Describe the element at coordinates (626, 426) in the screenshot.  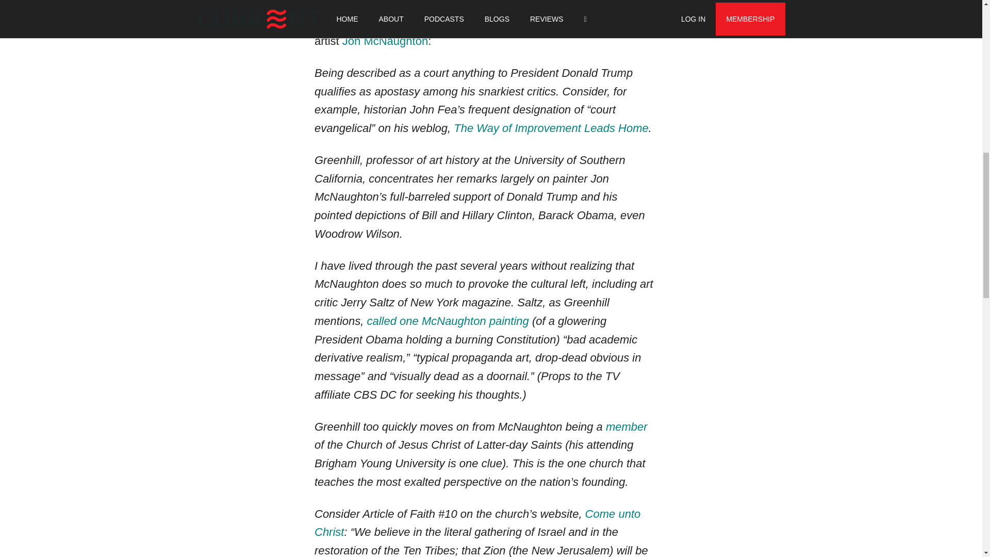
I see `member` at that location.